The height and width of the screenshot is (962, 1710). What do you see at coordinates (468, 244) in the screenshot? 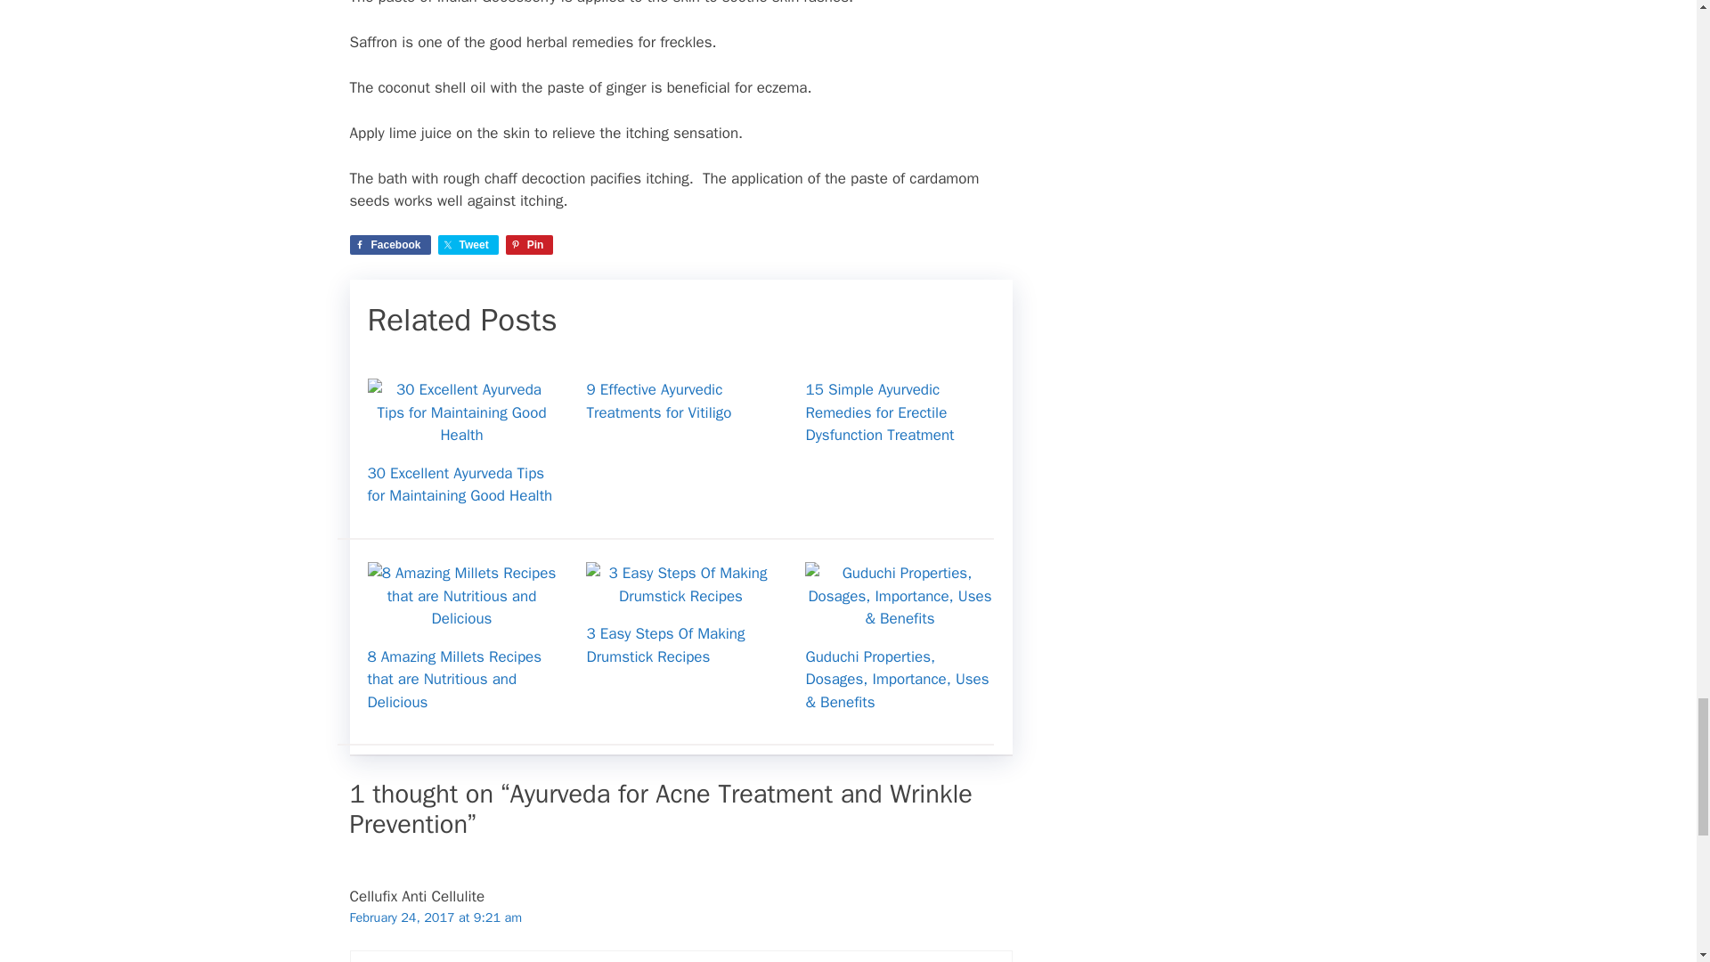
I see `Share on Twitter` at bounding box center [468, 244].